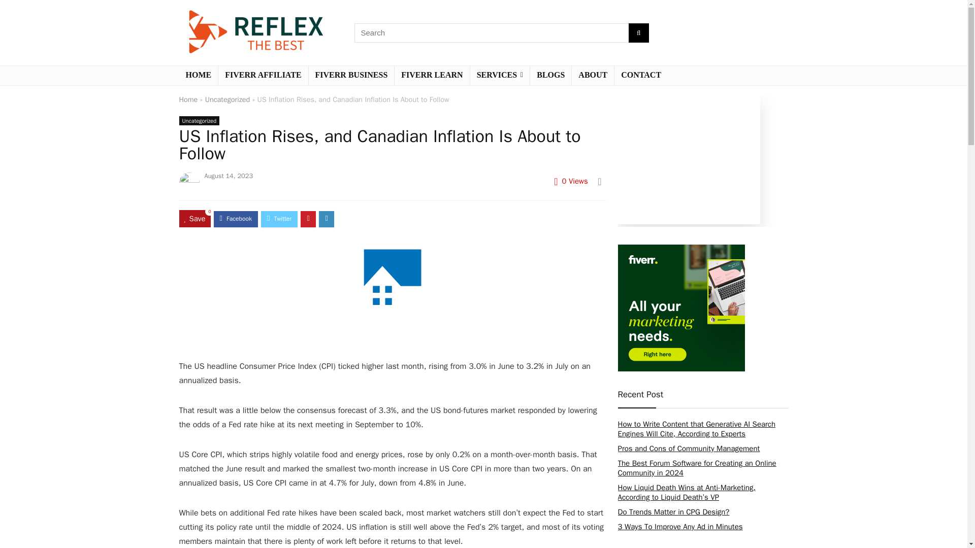 The width and height of the screenshot is (975, 548). Describe the element at coordinates (227, 99) in the screenshot. I see `Uncategorized` at that location.